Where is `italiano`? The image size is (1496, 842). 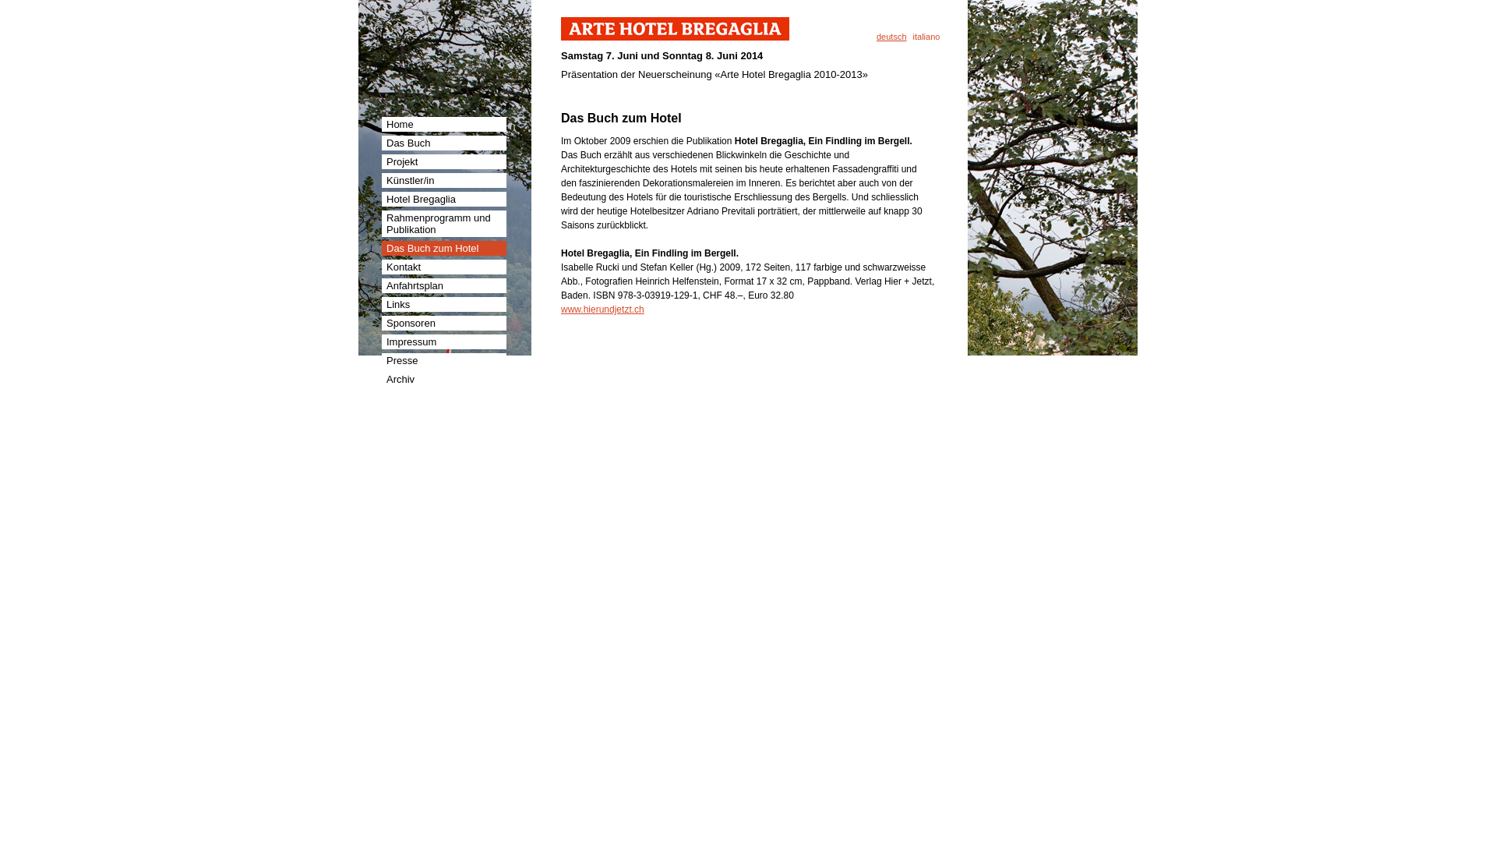 italiano is located at coordinates (927, 37).